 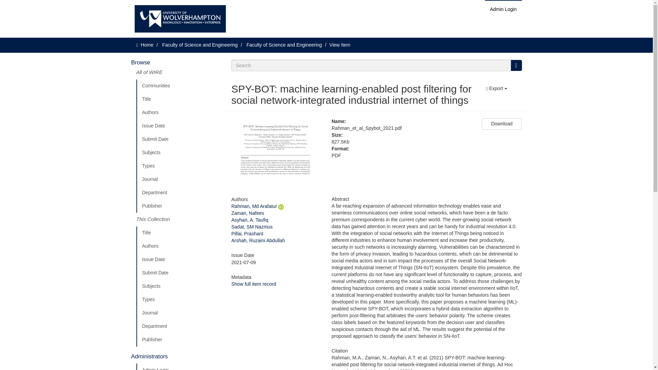 I want to click on Faculty of Science and Engineering, so click(x=199, y=45).